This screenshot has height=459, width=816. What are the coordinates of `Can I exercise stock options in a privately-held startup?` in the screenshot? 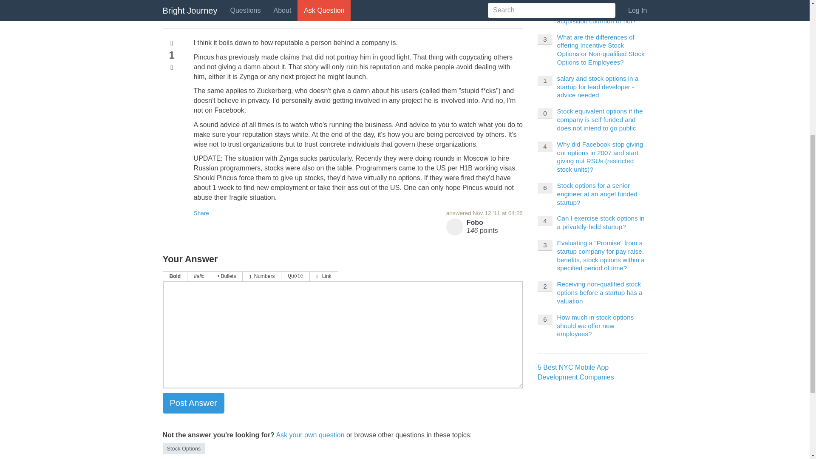 It's located at (601, 223).